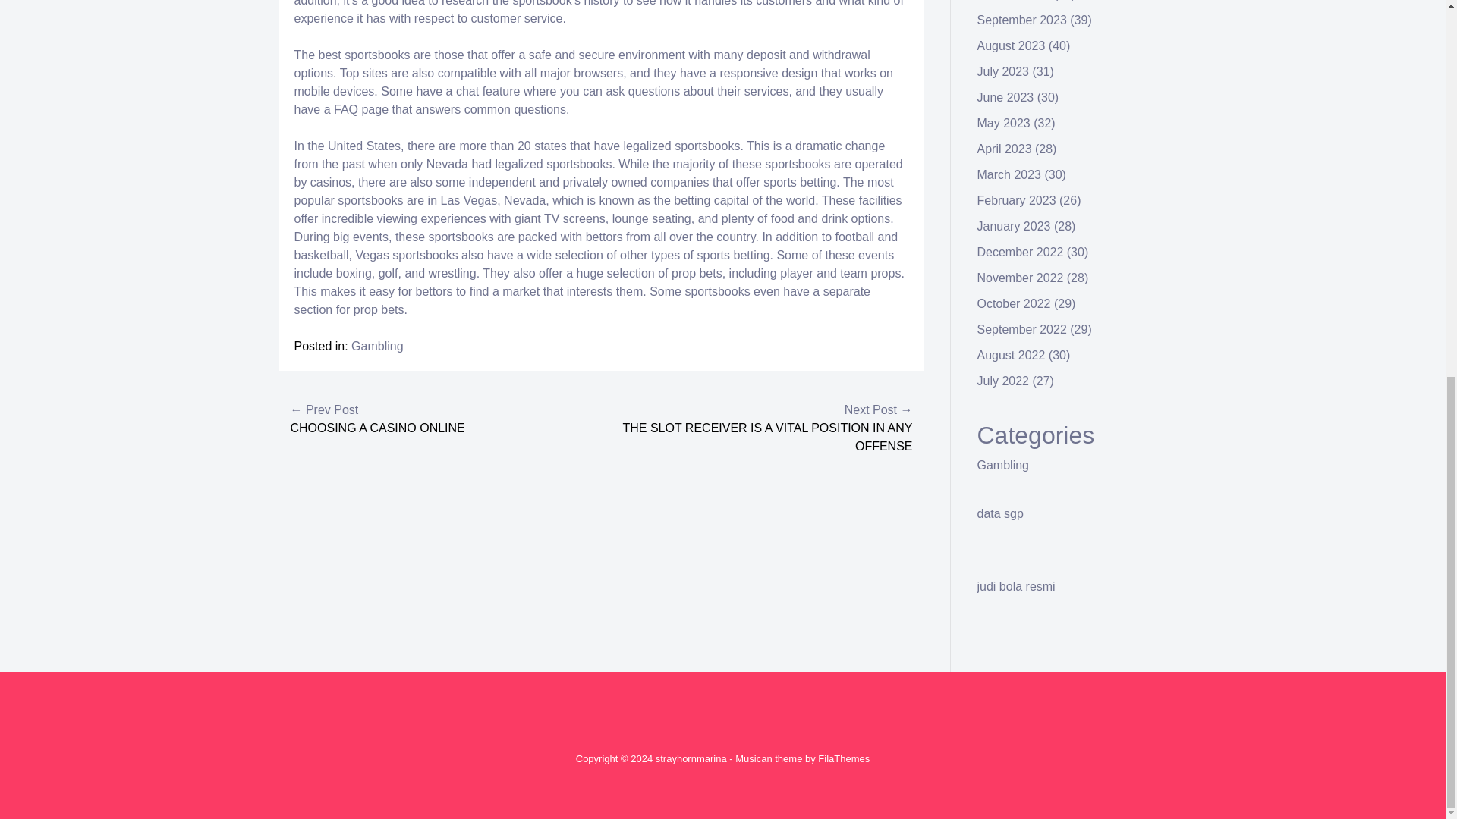 This screenshot has width=1457, height=819. Describe the element at coordinates (1020, 278) in the screenshot. I see `November 2022` at that location.